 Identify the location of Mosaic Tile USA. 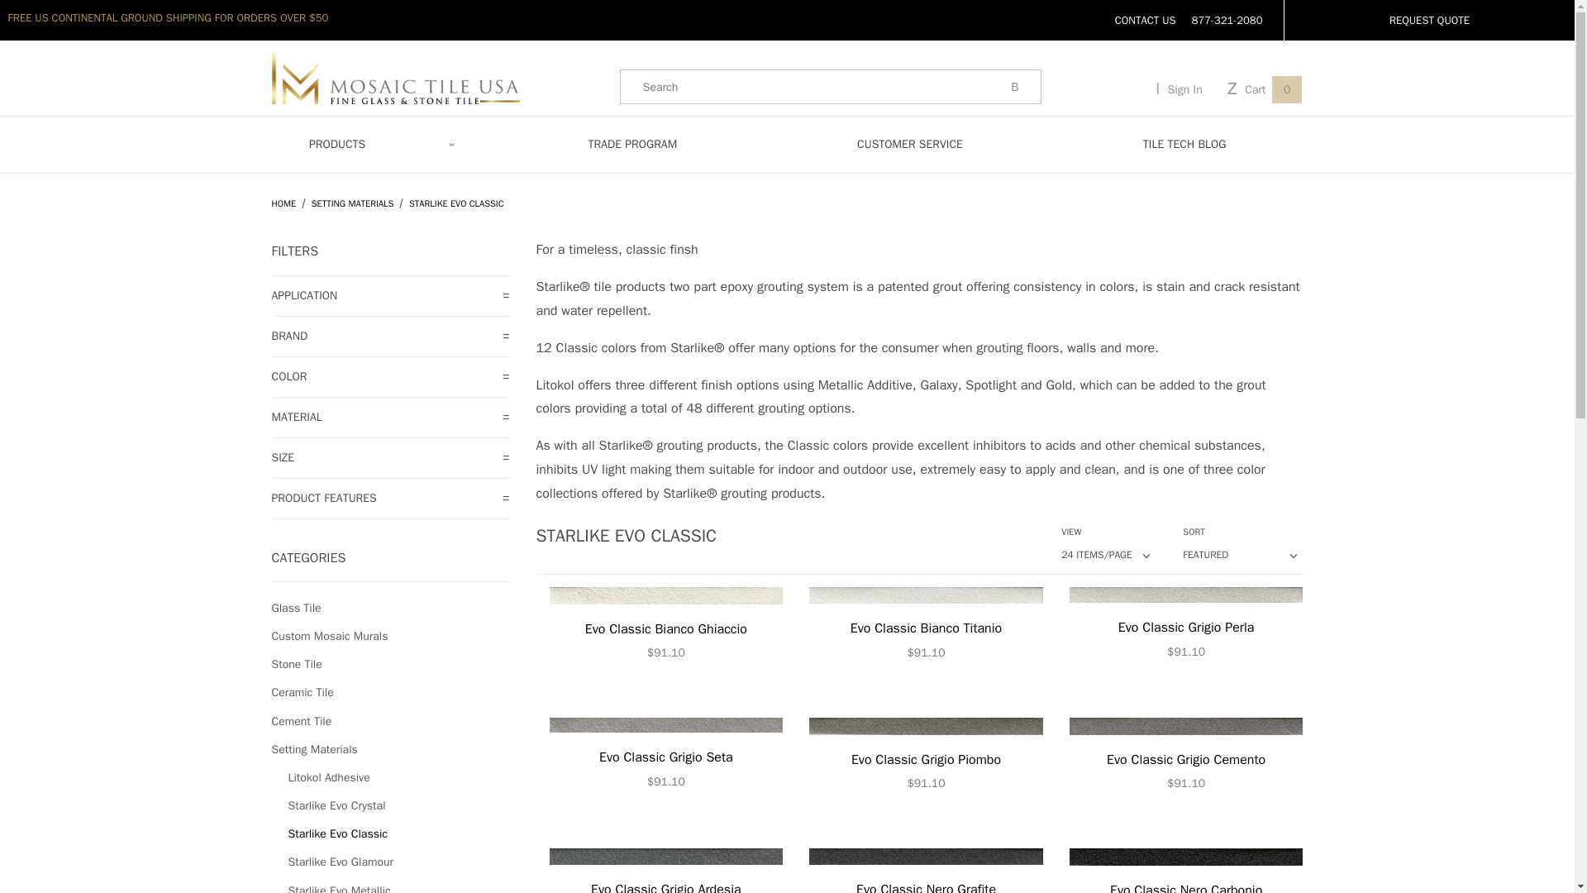
(395, 77).